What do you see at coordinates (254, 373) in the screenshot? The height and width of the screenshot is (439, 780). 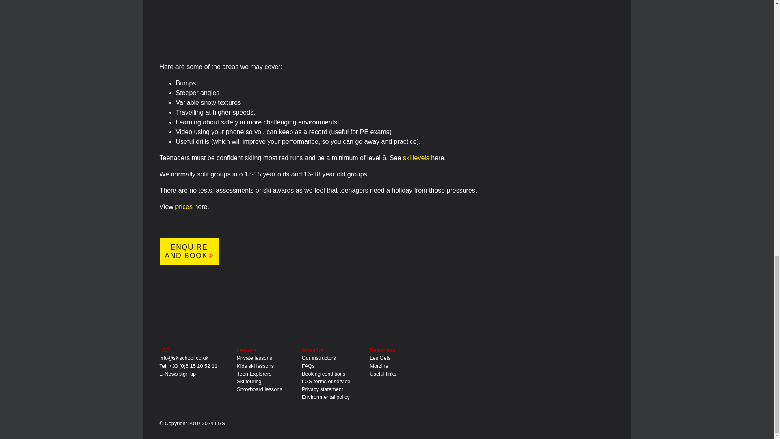 I see `Teen Explorers` at bounding box center [254, 373].